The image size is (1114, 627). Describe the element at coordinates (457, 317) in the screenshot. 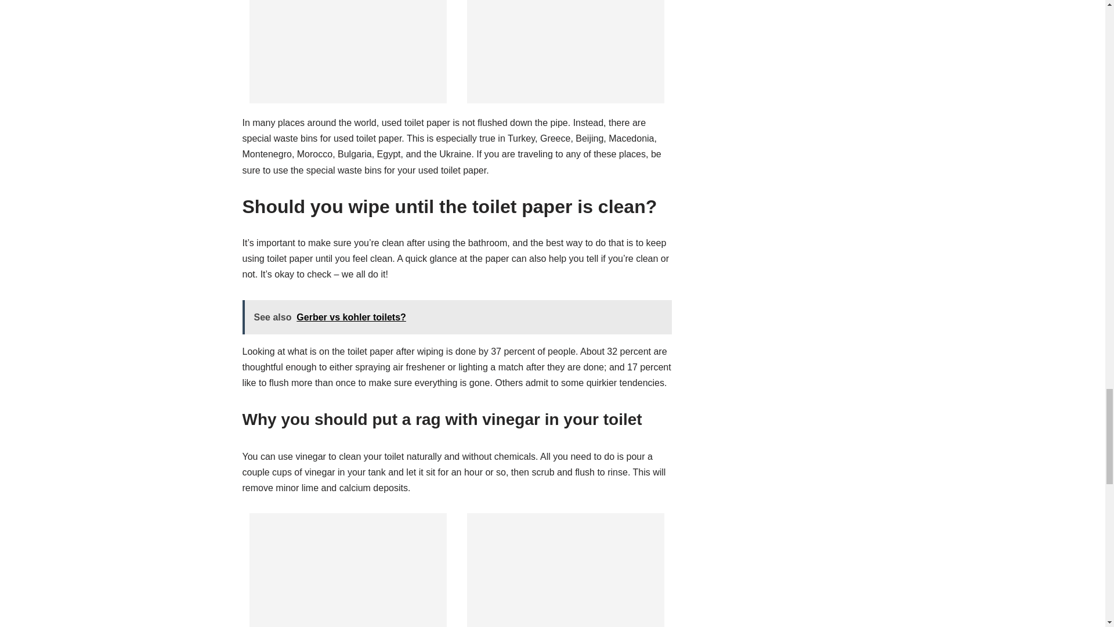

I see `See also  Gerber vs kohler toilets?` at that location.